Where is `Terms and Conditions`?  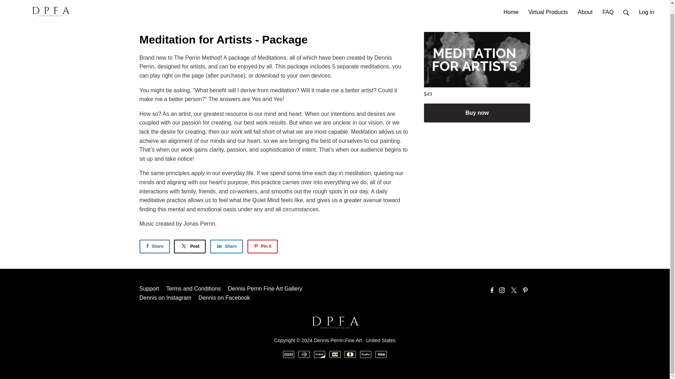 Terms and Conditions is located at coordinates (193, 288).